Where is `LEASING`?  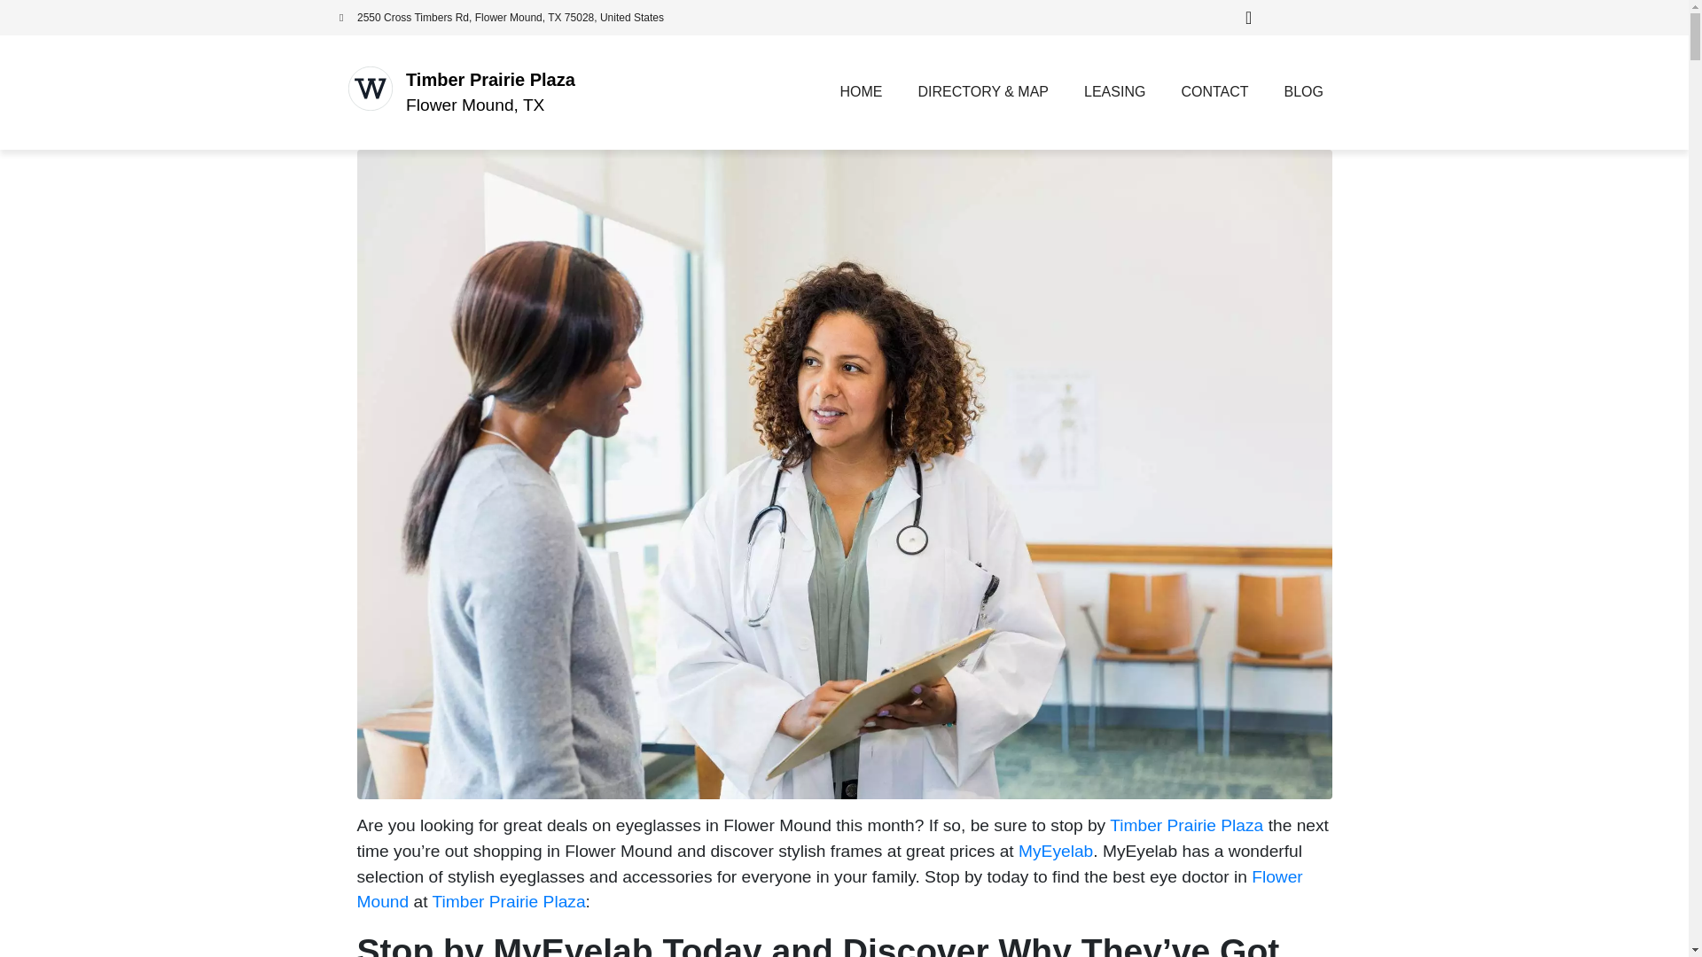 LEASING is located at coordinates (1114, 92).